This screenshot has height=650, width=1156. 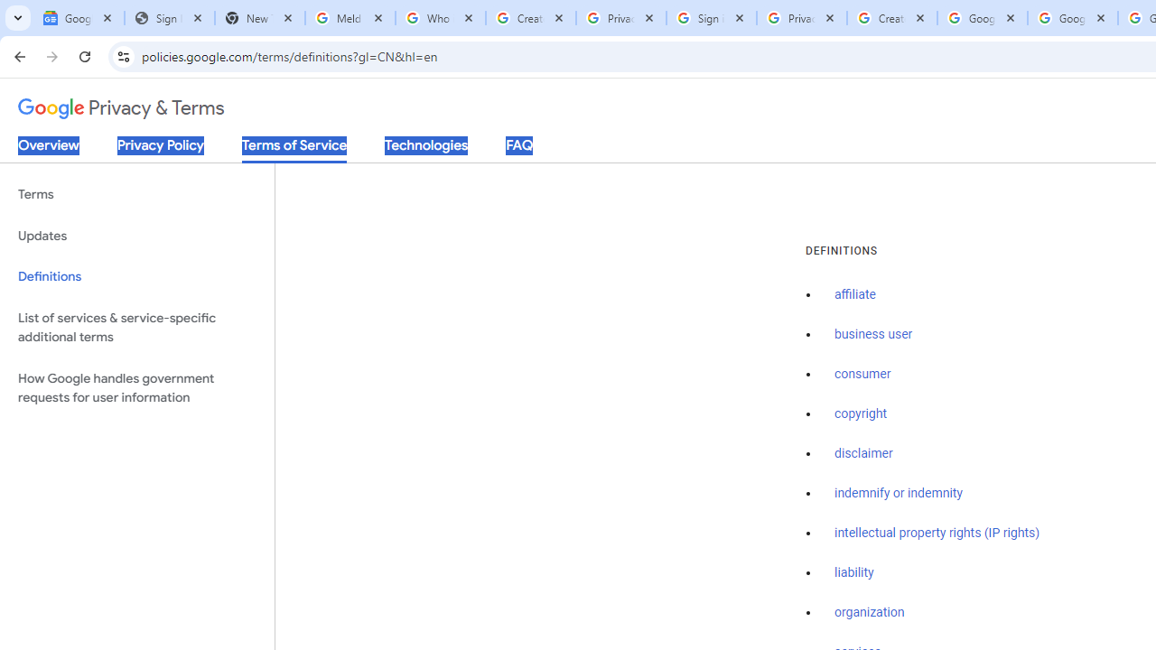 I want to click on Create your Google Account, so click(x=892, y=18).